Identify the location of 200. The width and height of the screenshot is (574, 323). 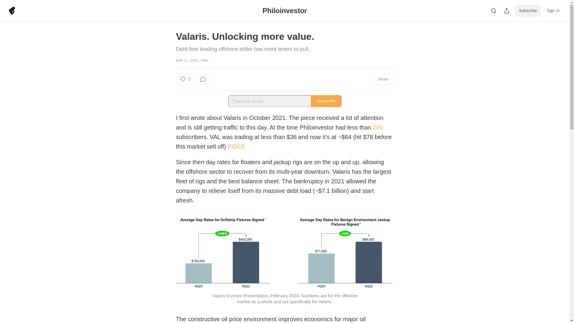
(378, 127).